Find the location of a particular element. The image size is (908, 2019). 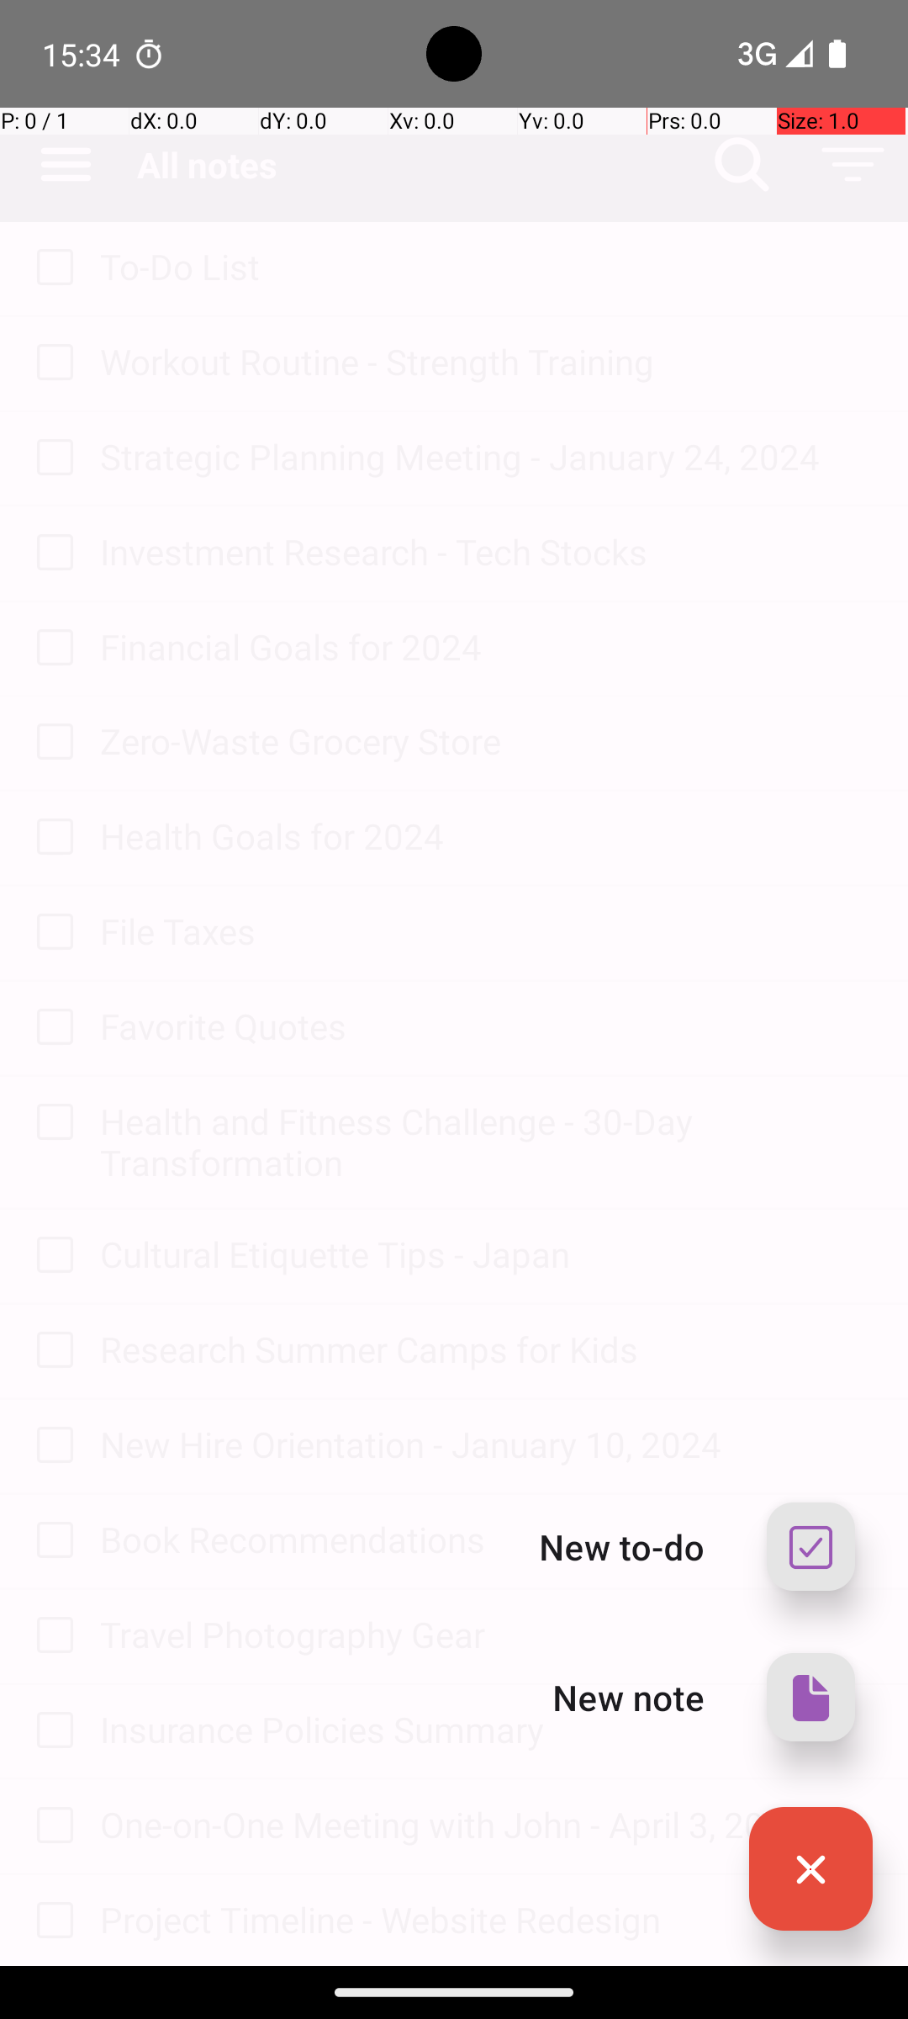

Health Goals for 2024 is located at coordinates (488, 836).